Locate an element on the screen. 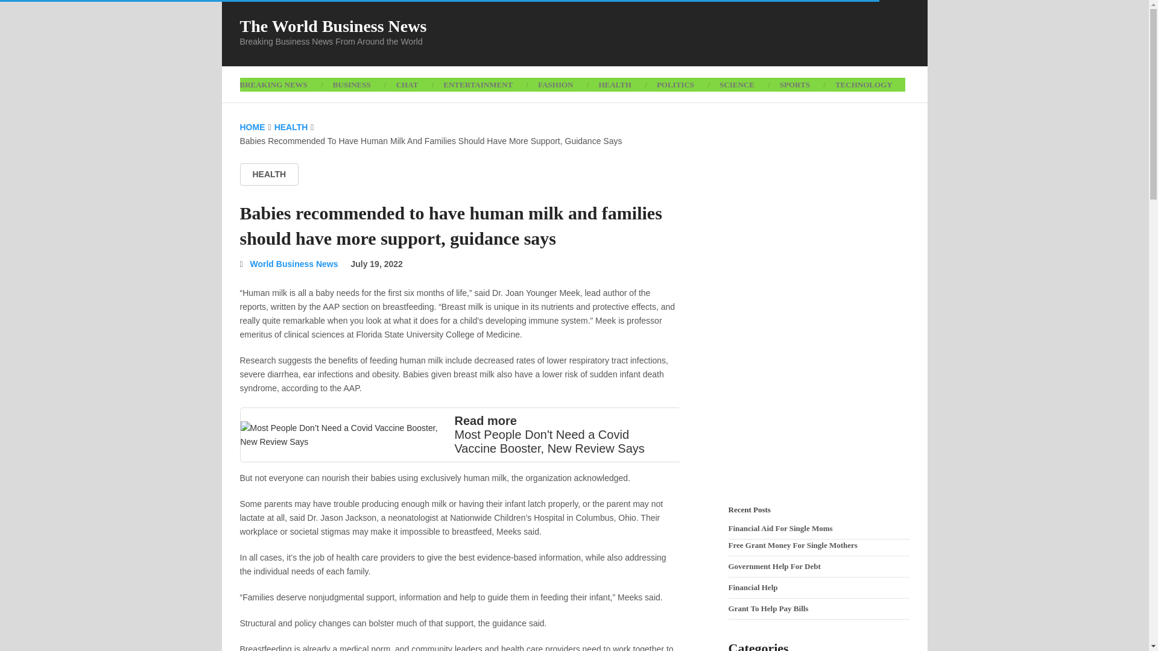 The width and height of the screenshot is (1158, 651). SCIENCE is located at coordinates (736, 84).